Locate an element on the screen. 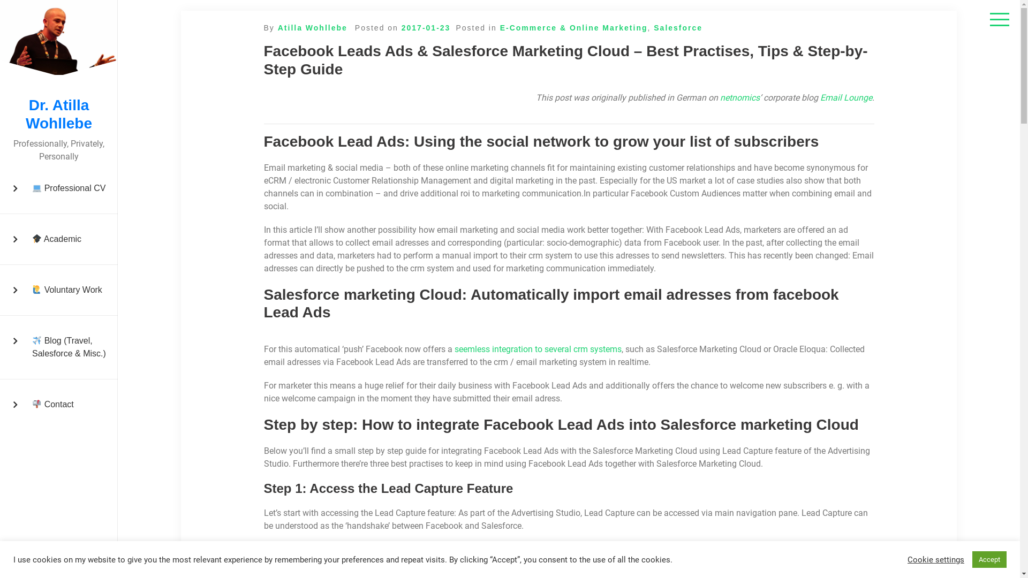 Image resolution: width=1028 pixels, height=578 pixels. Atilla Wohllebe is located at coordinates (313, 28).